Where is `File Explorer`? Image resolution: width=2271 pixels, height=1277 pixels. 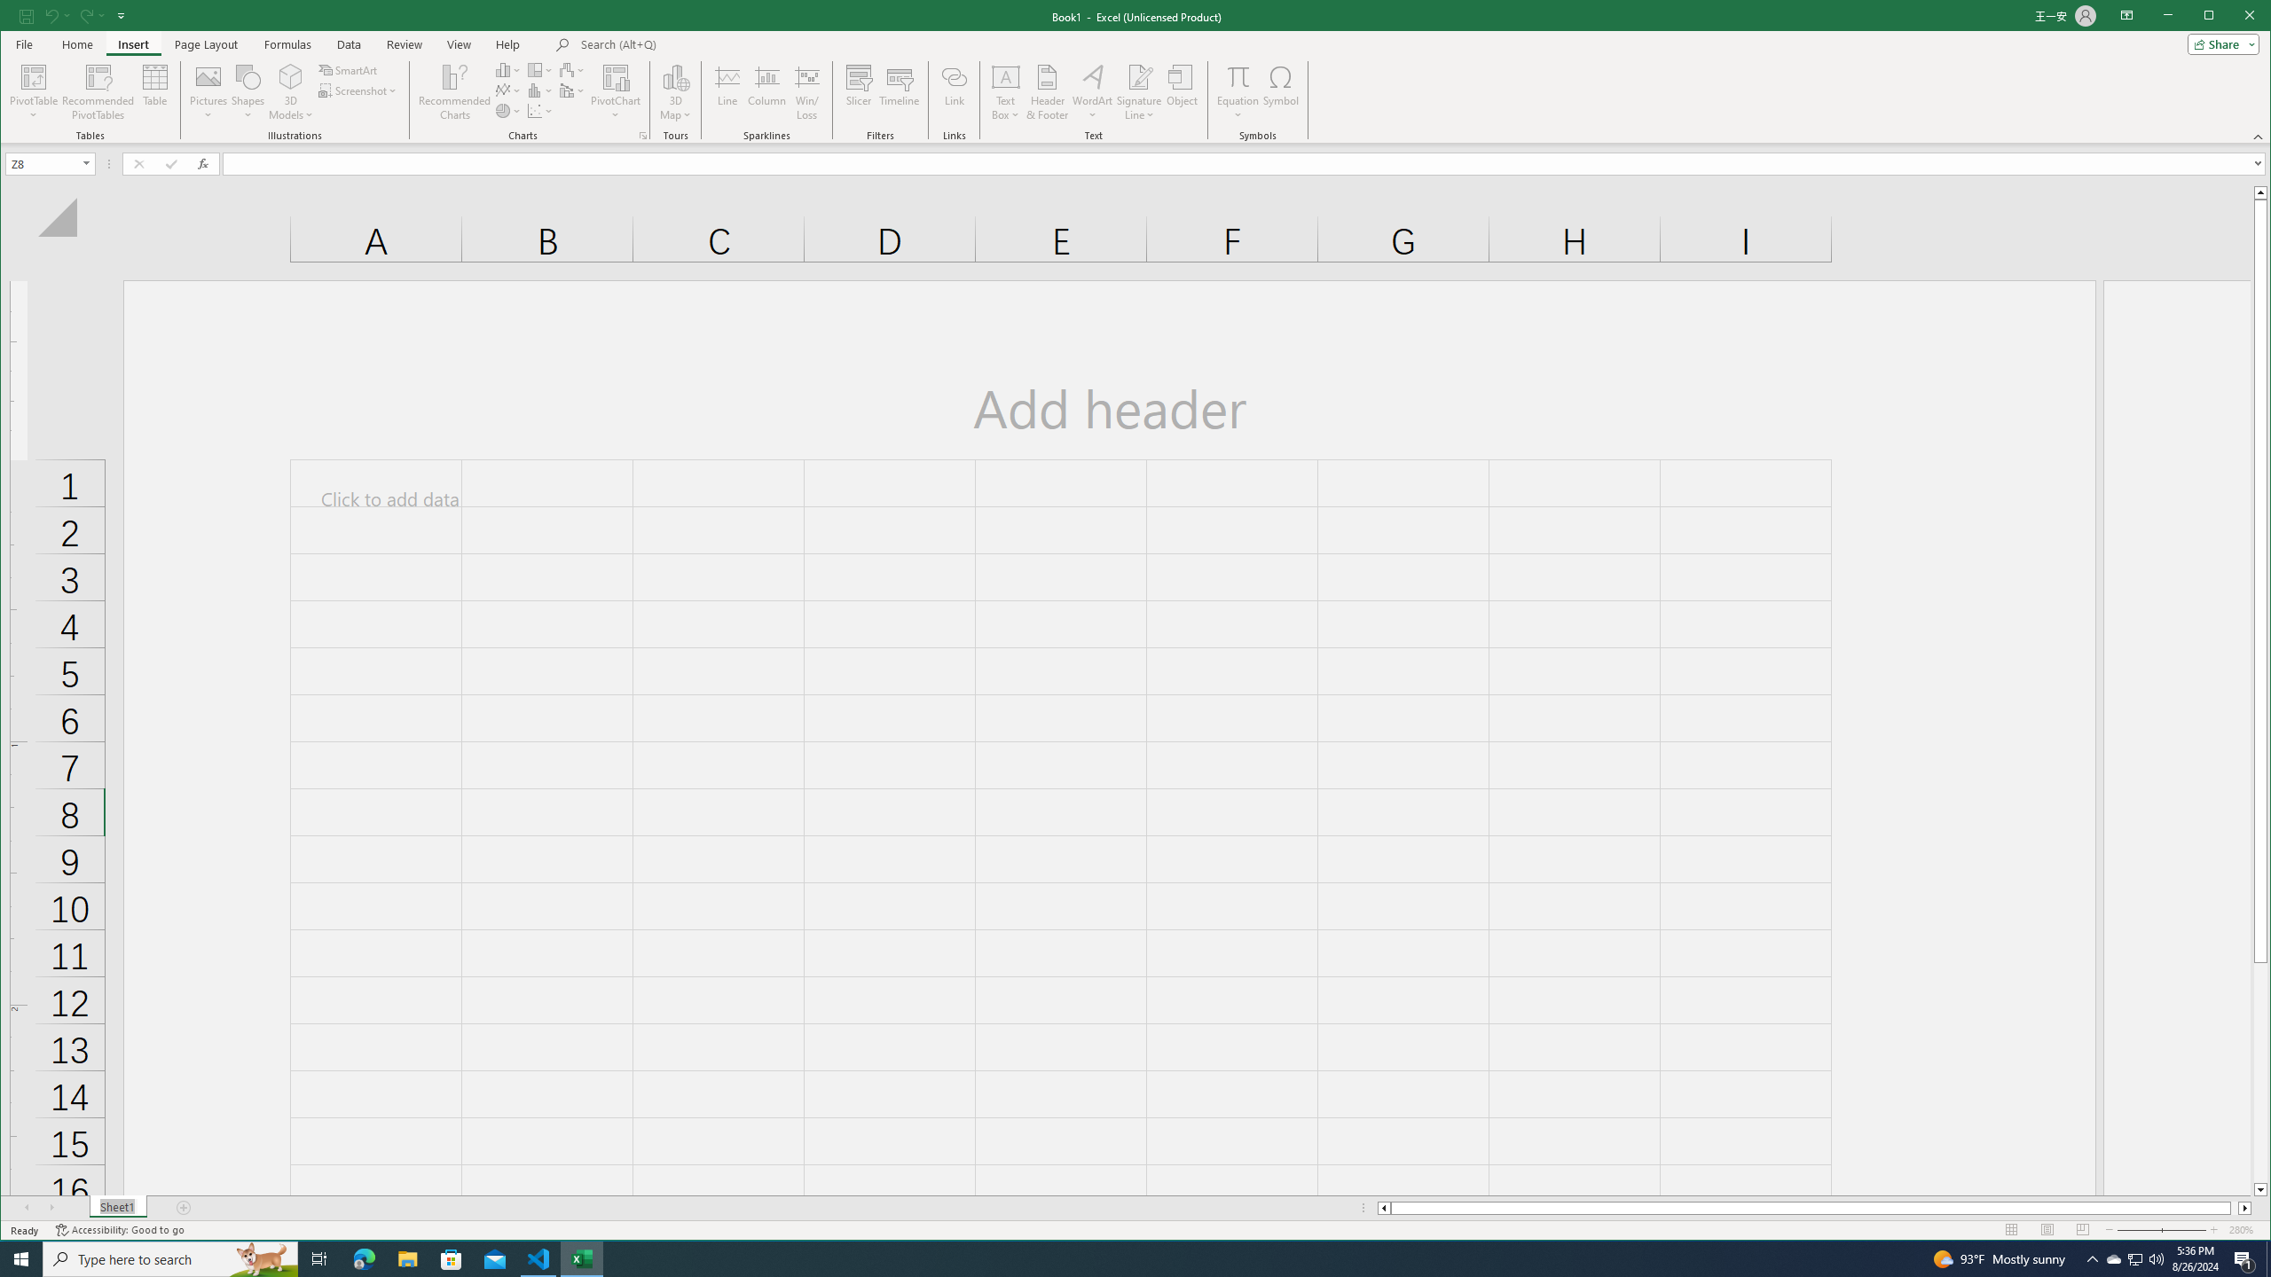
File Explorer is located at coordinates (407, 1259).